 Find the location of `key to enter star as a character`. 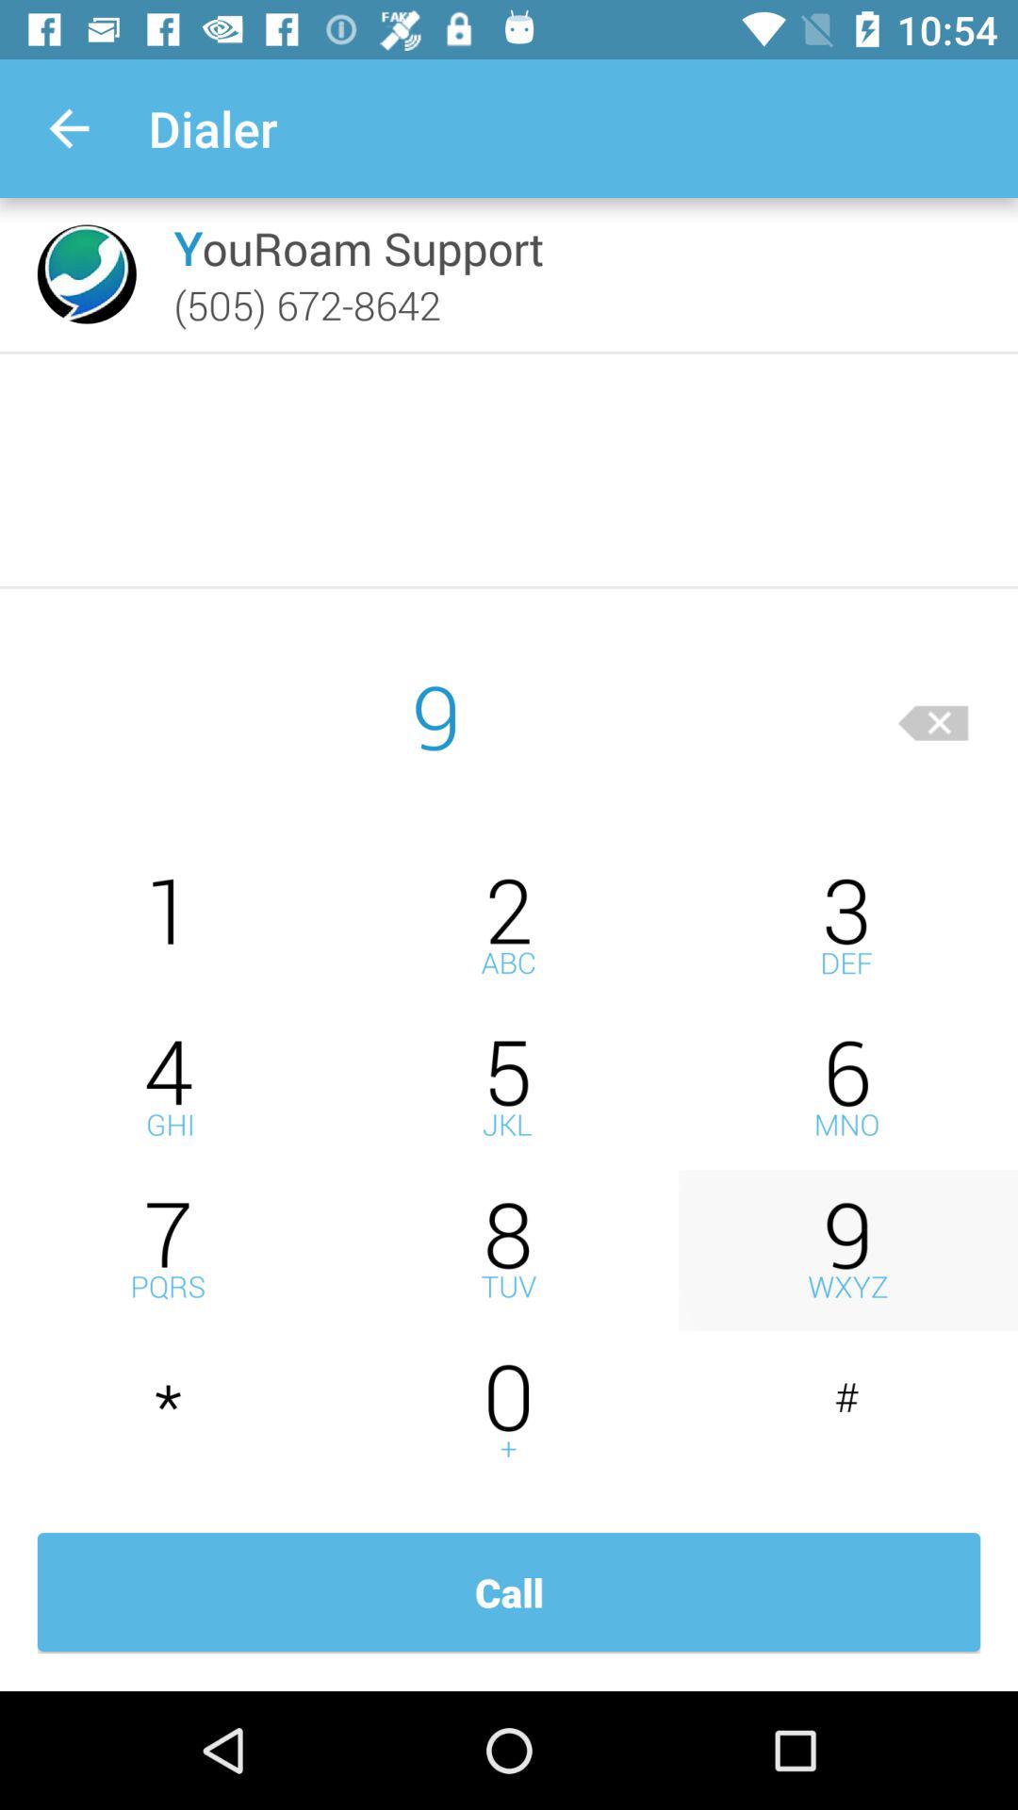

key to enter star as a character is located at coordinates (170, 1412).